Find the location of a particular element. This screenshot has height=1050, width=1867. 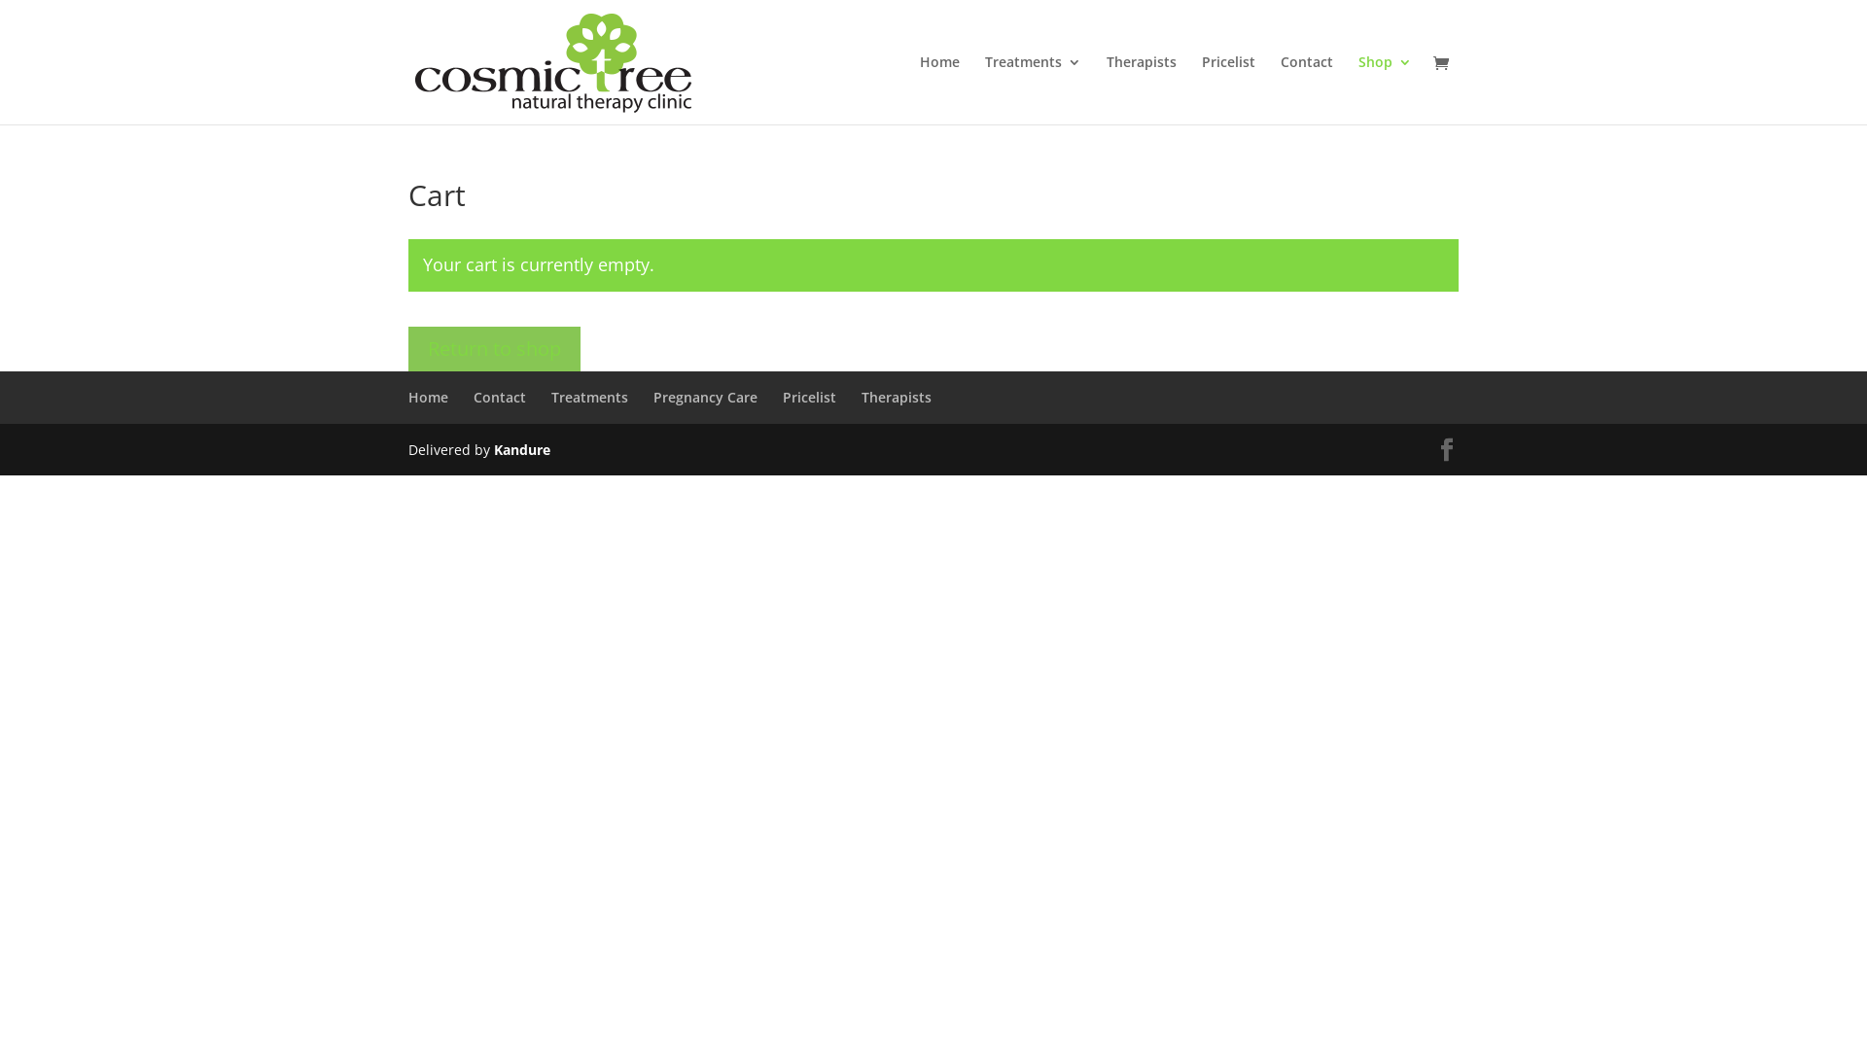

Therapists is located at coordinates (1142, 89).